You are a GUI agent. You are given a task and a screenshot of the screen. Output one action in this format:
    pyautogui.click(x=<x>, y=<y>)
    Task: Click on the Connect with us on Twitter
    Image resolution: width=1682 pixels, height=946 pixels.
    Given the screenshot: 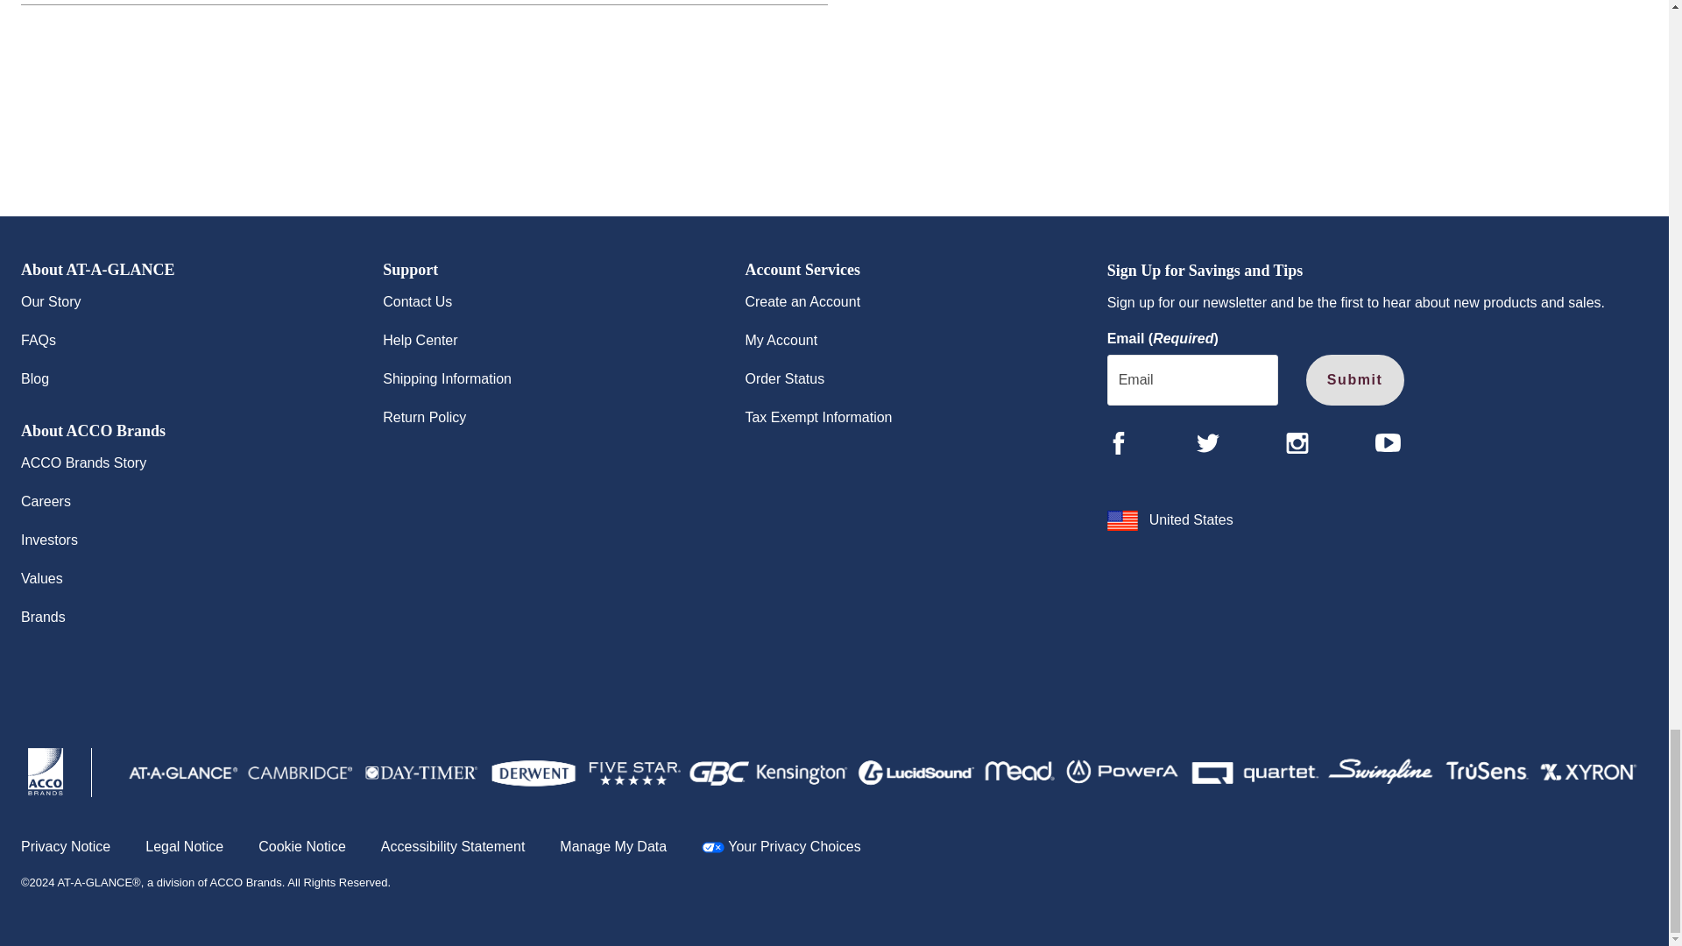 What is the action you would take?
    pyautogui.click(x=1207, y=443)
    